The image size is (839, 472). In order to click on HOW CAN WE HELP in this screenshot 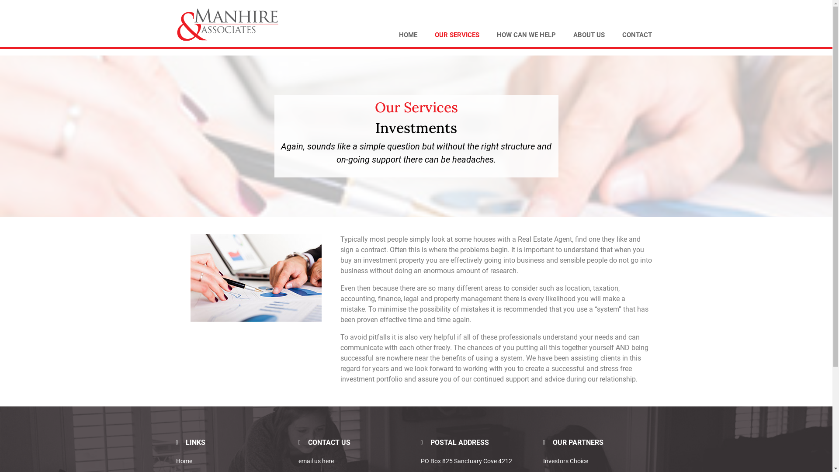, I will do `click(526, 35)`.